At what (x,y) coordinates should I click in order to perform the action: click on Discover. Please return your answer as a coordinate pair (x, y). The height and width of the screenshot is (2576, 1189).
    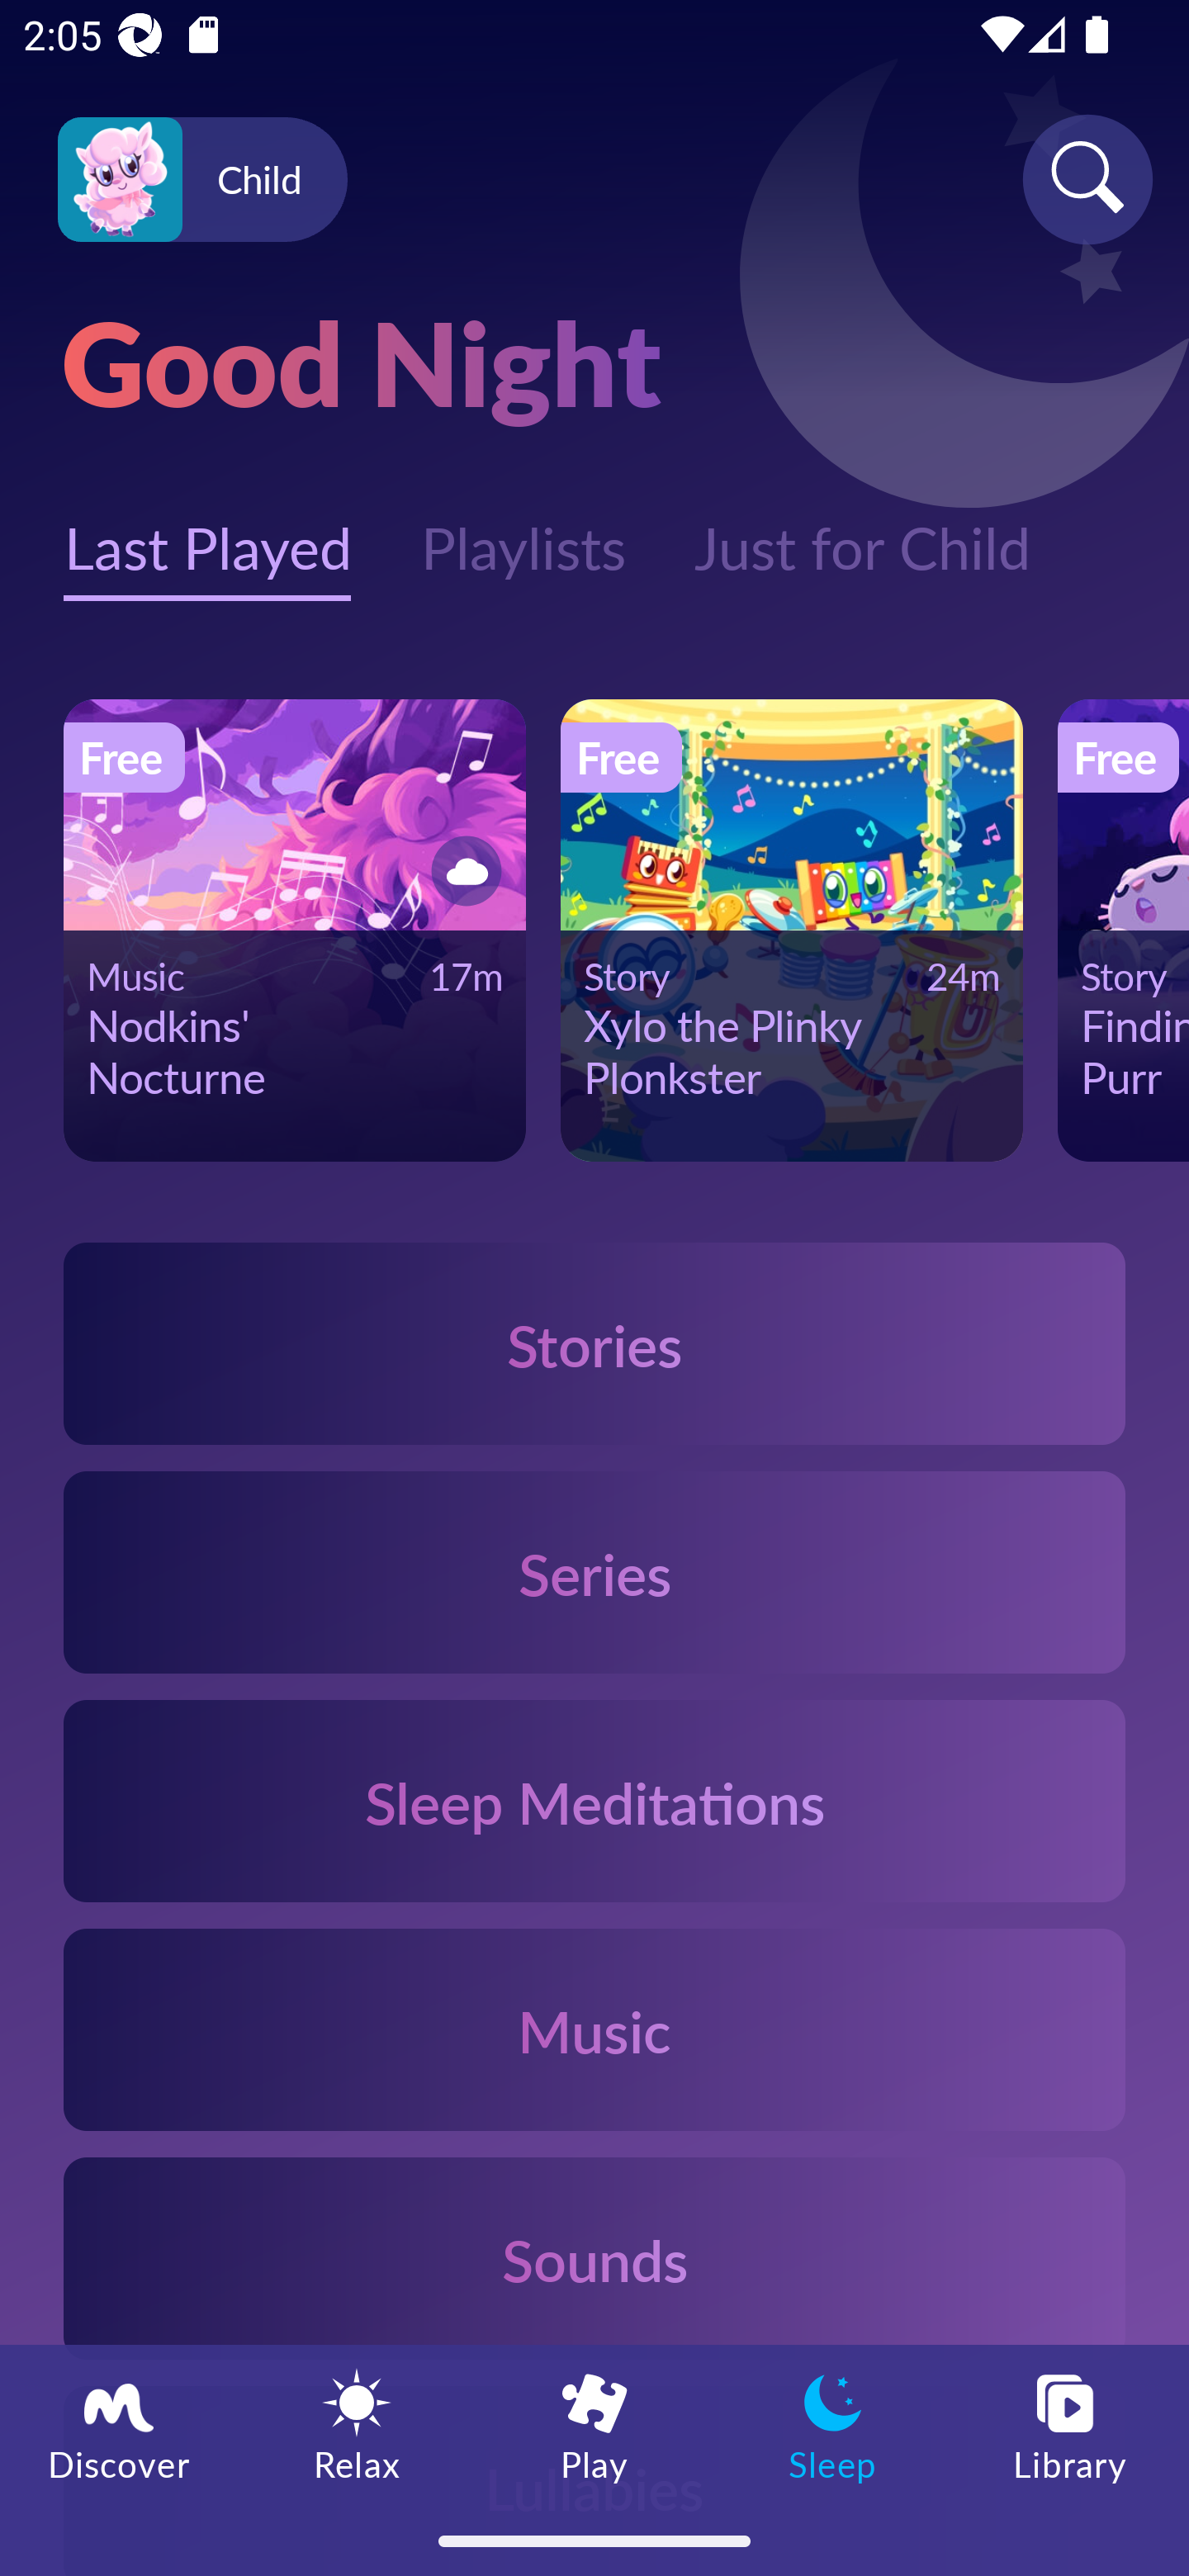
    Looking at the image, I should click on (119, 2425).